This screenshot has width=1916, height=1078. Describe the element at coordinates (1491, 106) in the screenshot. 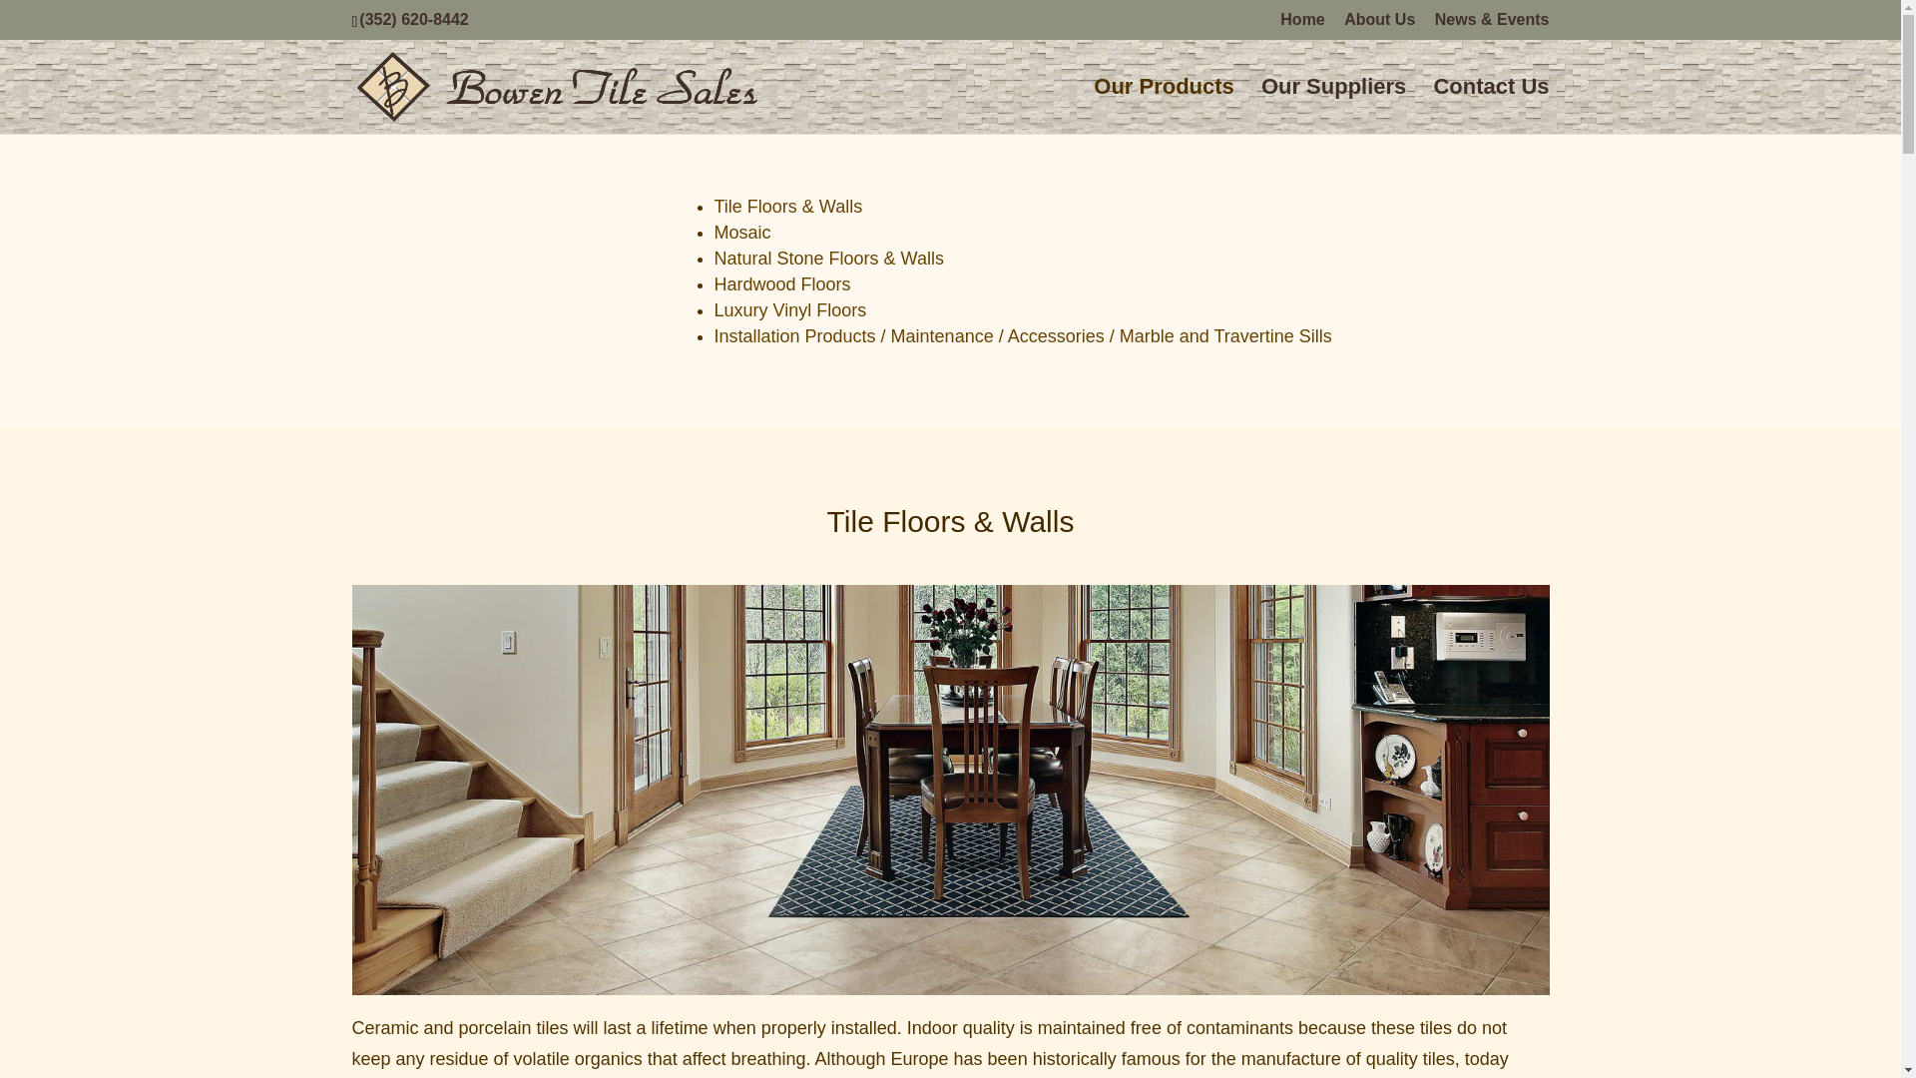

I see `Contact Us` at that location.